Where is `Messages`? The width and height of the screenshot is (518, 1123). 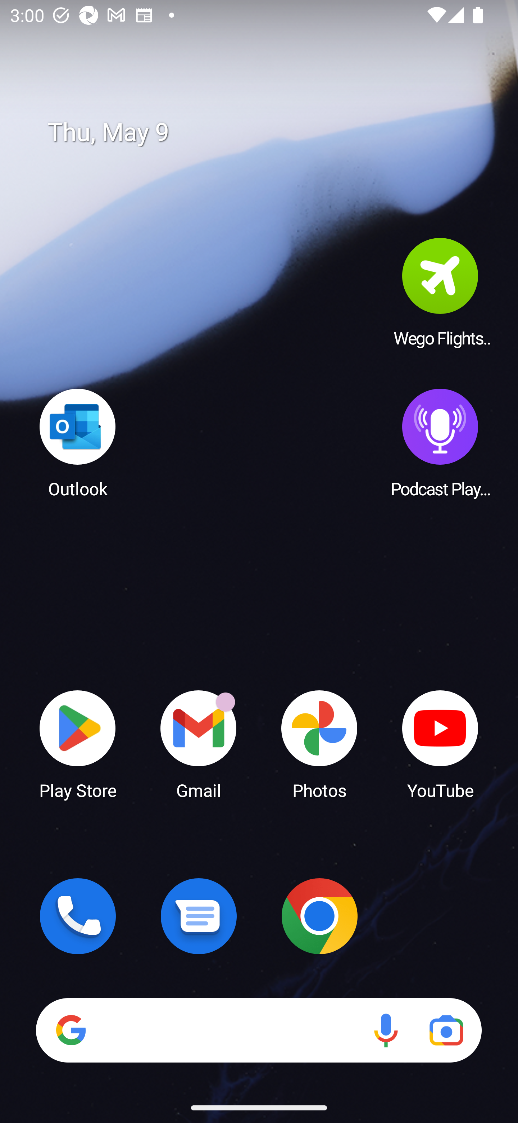 Messages is located at coordinates (199, 916).